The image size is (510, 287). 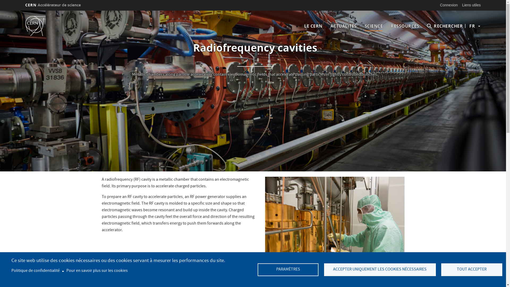 I want to click on |
FR, so click(x=472, y=26).